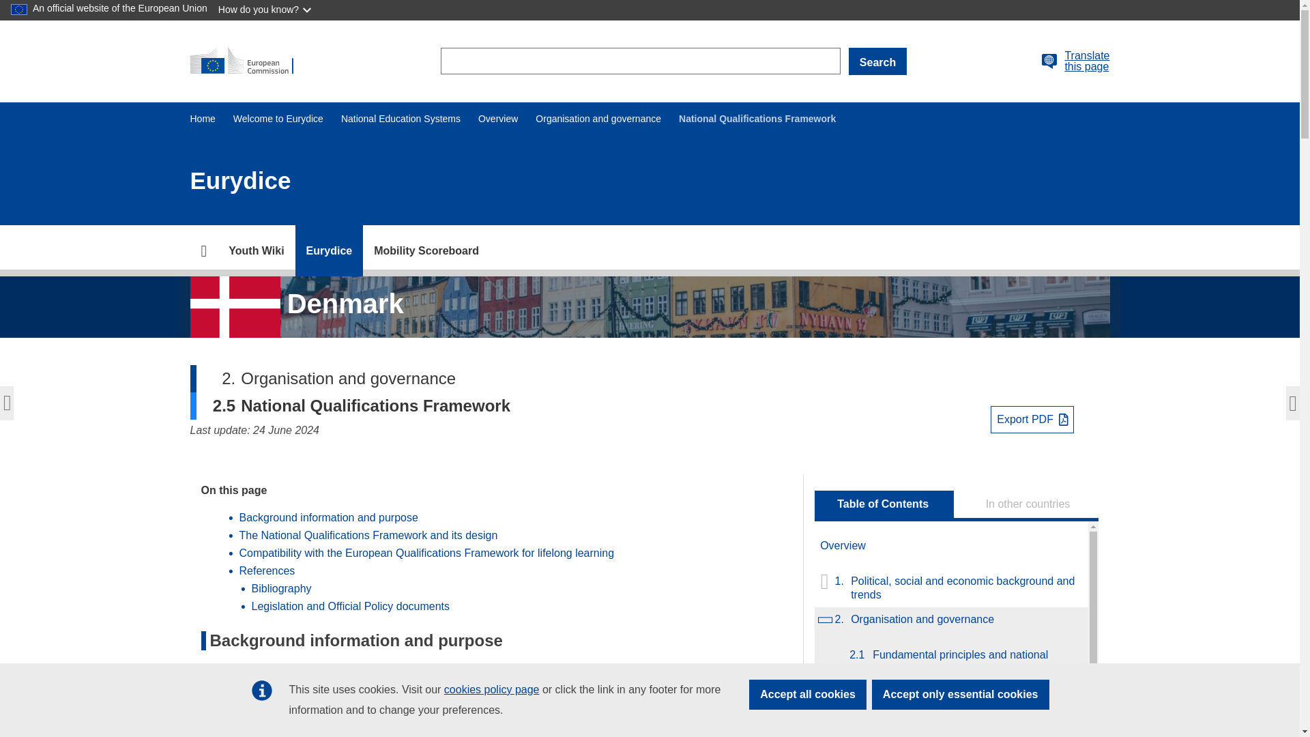 This screenshot has width=1310, height=737. I want to click on Eurydice, so click(330, 251).